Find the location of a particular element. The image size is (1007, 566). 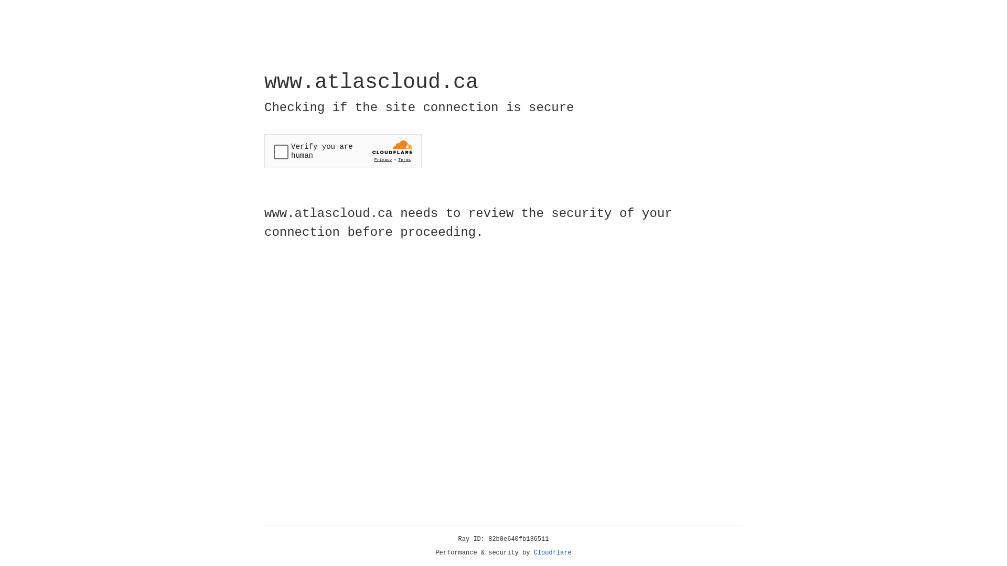

Cloudflare is located at coordinates (553, 553).